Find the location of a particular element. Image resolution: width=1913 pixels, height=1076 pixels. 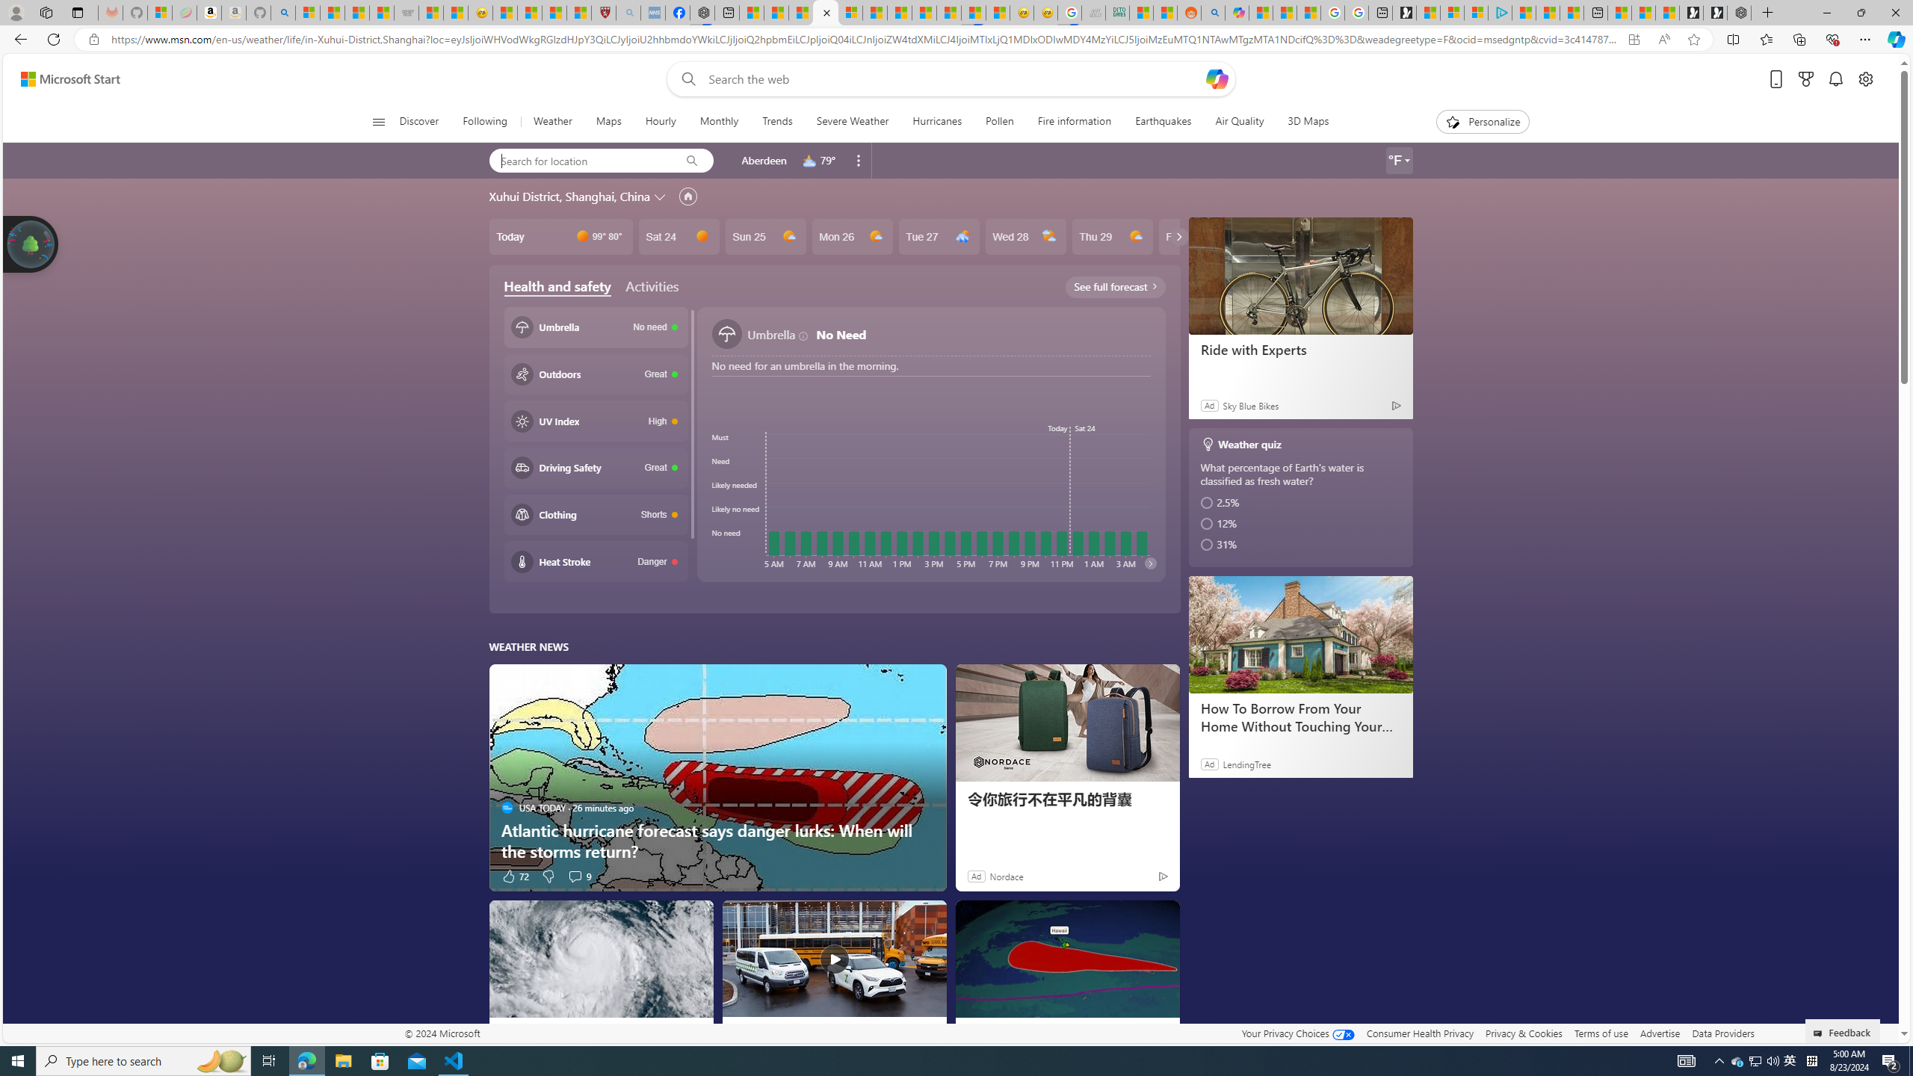

Activities is located at coordinates (652, 285).